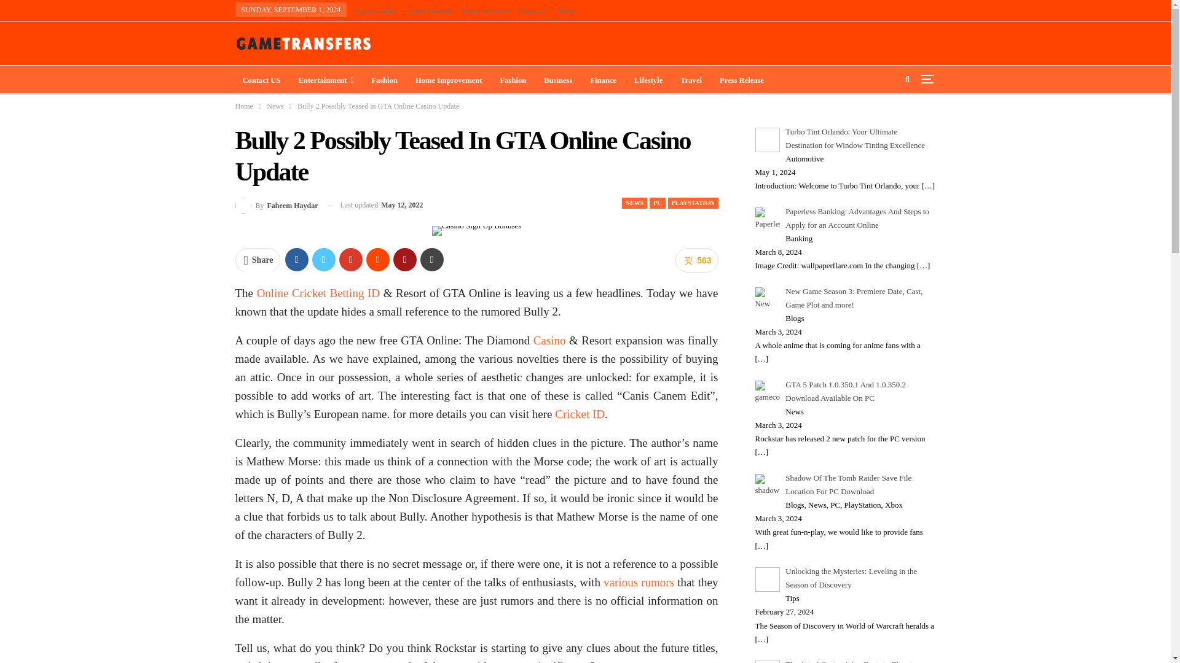 This screenshot has width=1180, height=663. Describe the element at coordinates (449, 80) in the screenshot. I see `Home Improvement` at that location.